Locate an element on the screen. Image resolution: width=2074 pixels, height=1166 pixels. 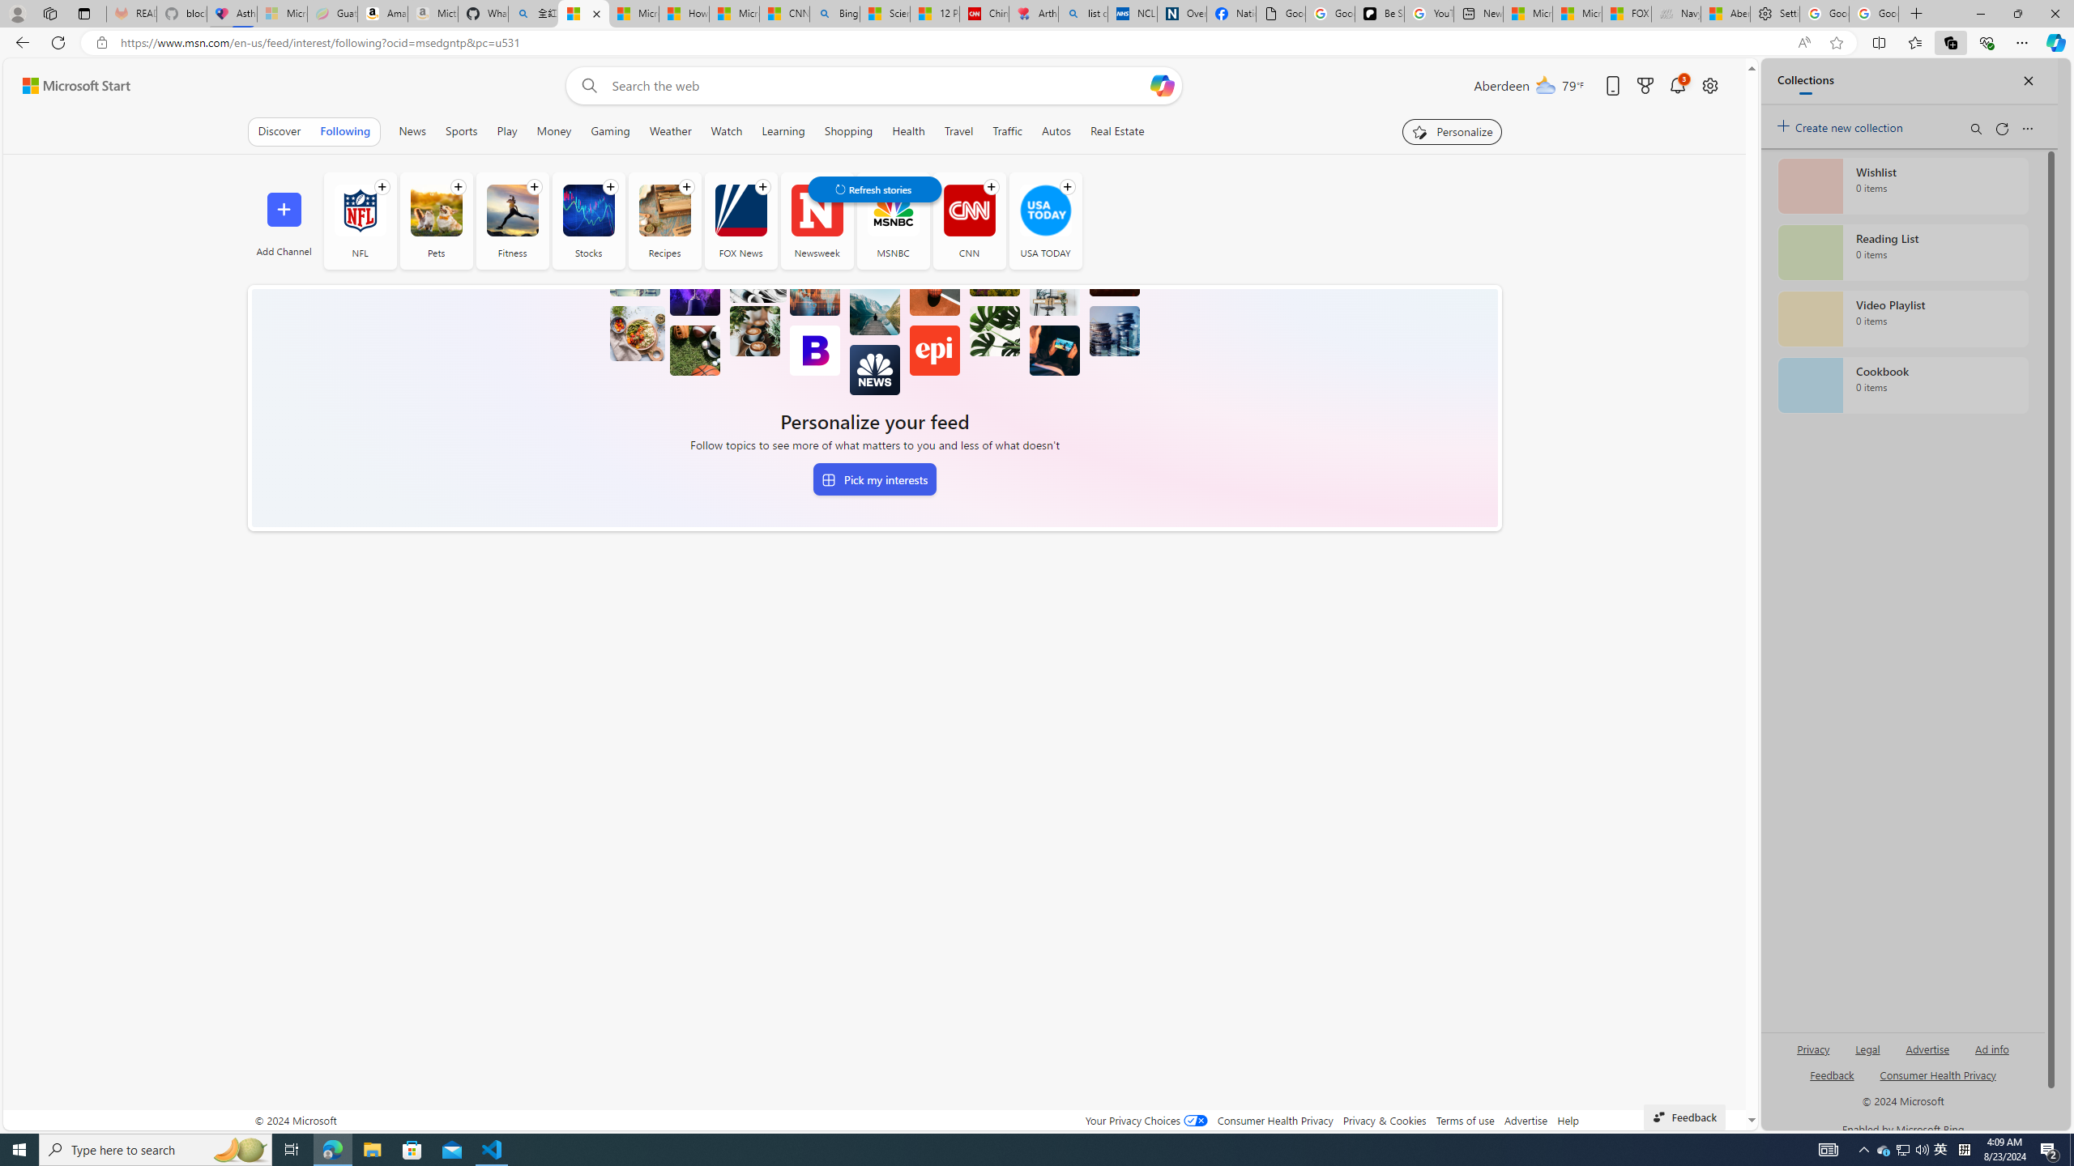
Enter your search term is located at coordinates (879, 86).